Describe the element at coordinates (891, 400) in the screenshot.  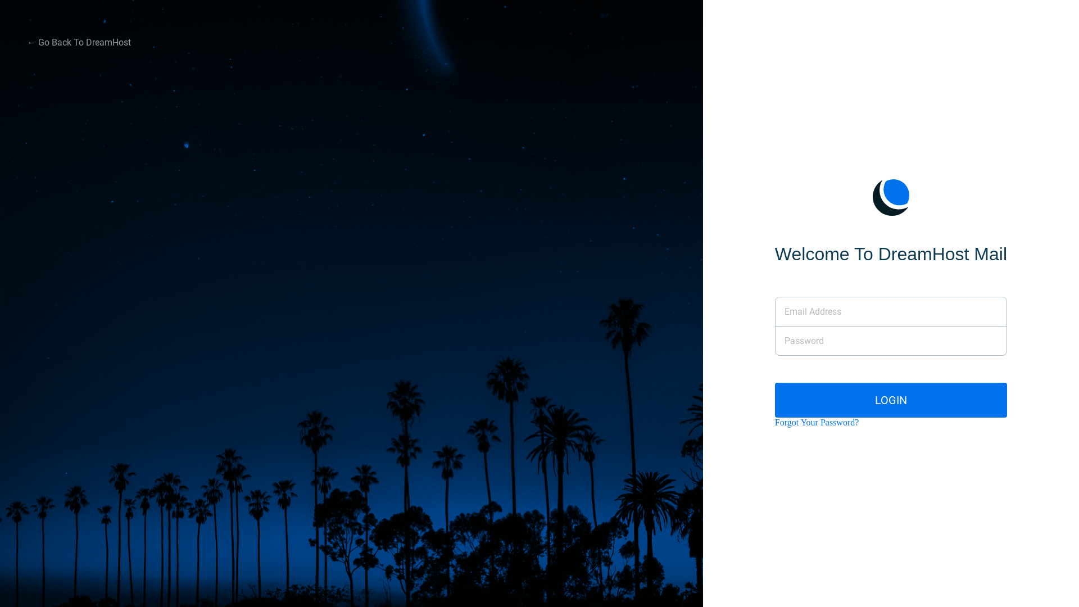
I see `LOGIN` at that location.